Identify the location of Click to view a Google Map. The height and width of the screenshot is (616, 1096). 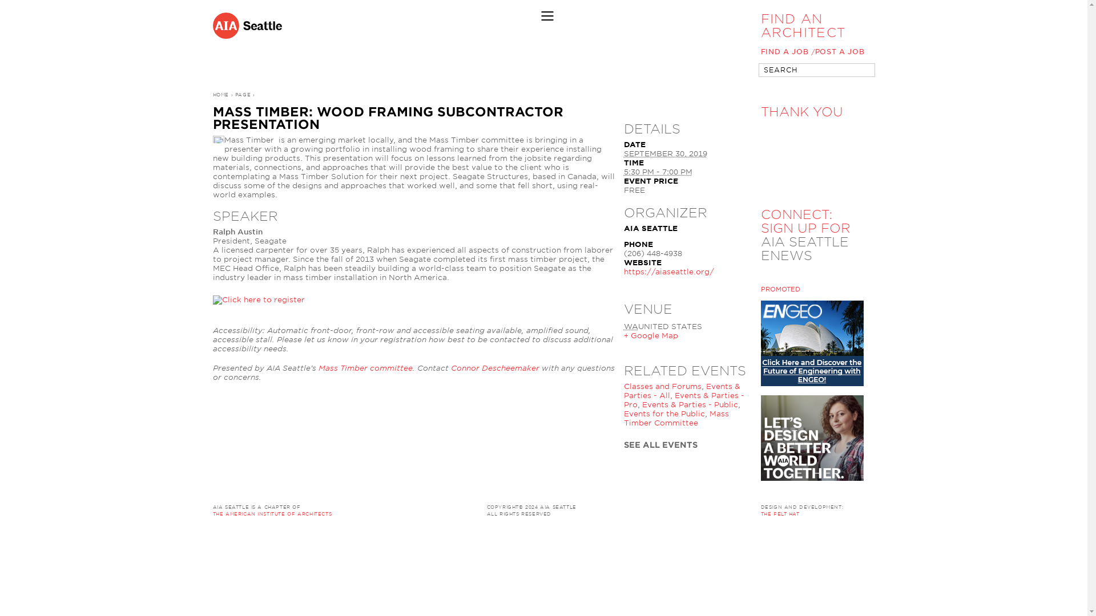
(650, 335).